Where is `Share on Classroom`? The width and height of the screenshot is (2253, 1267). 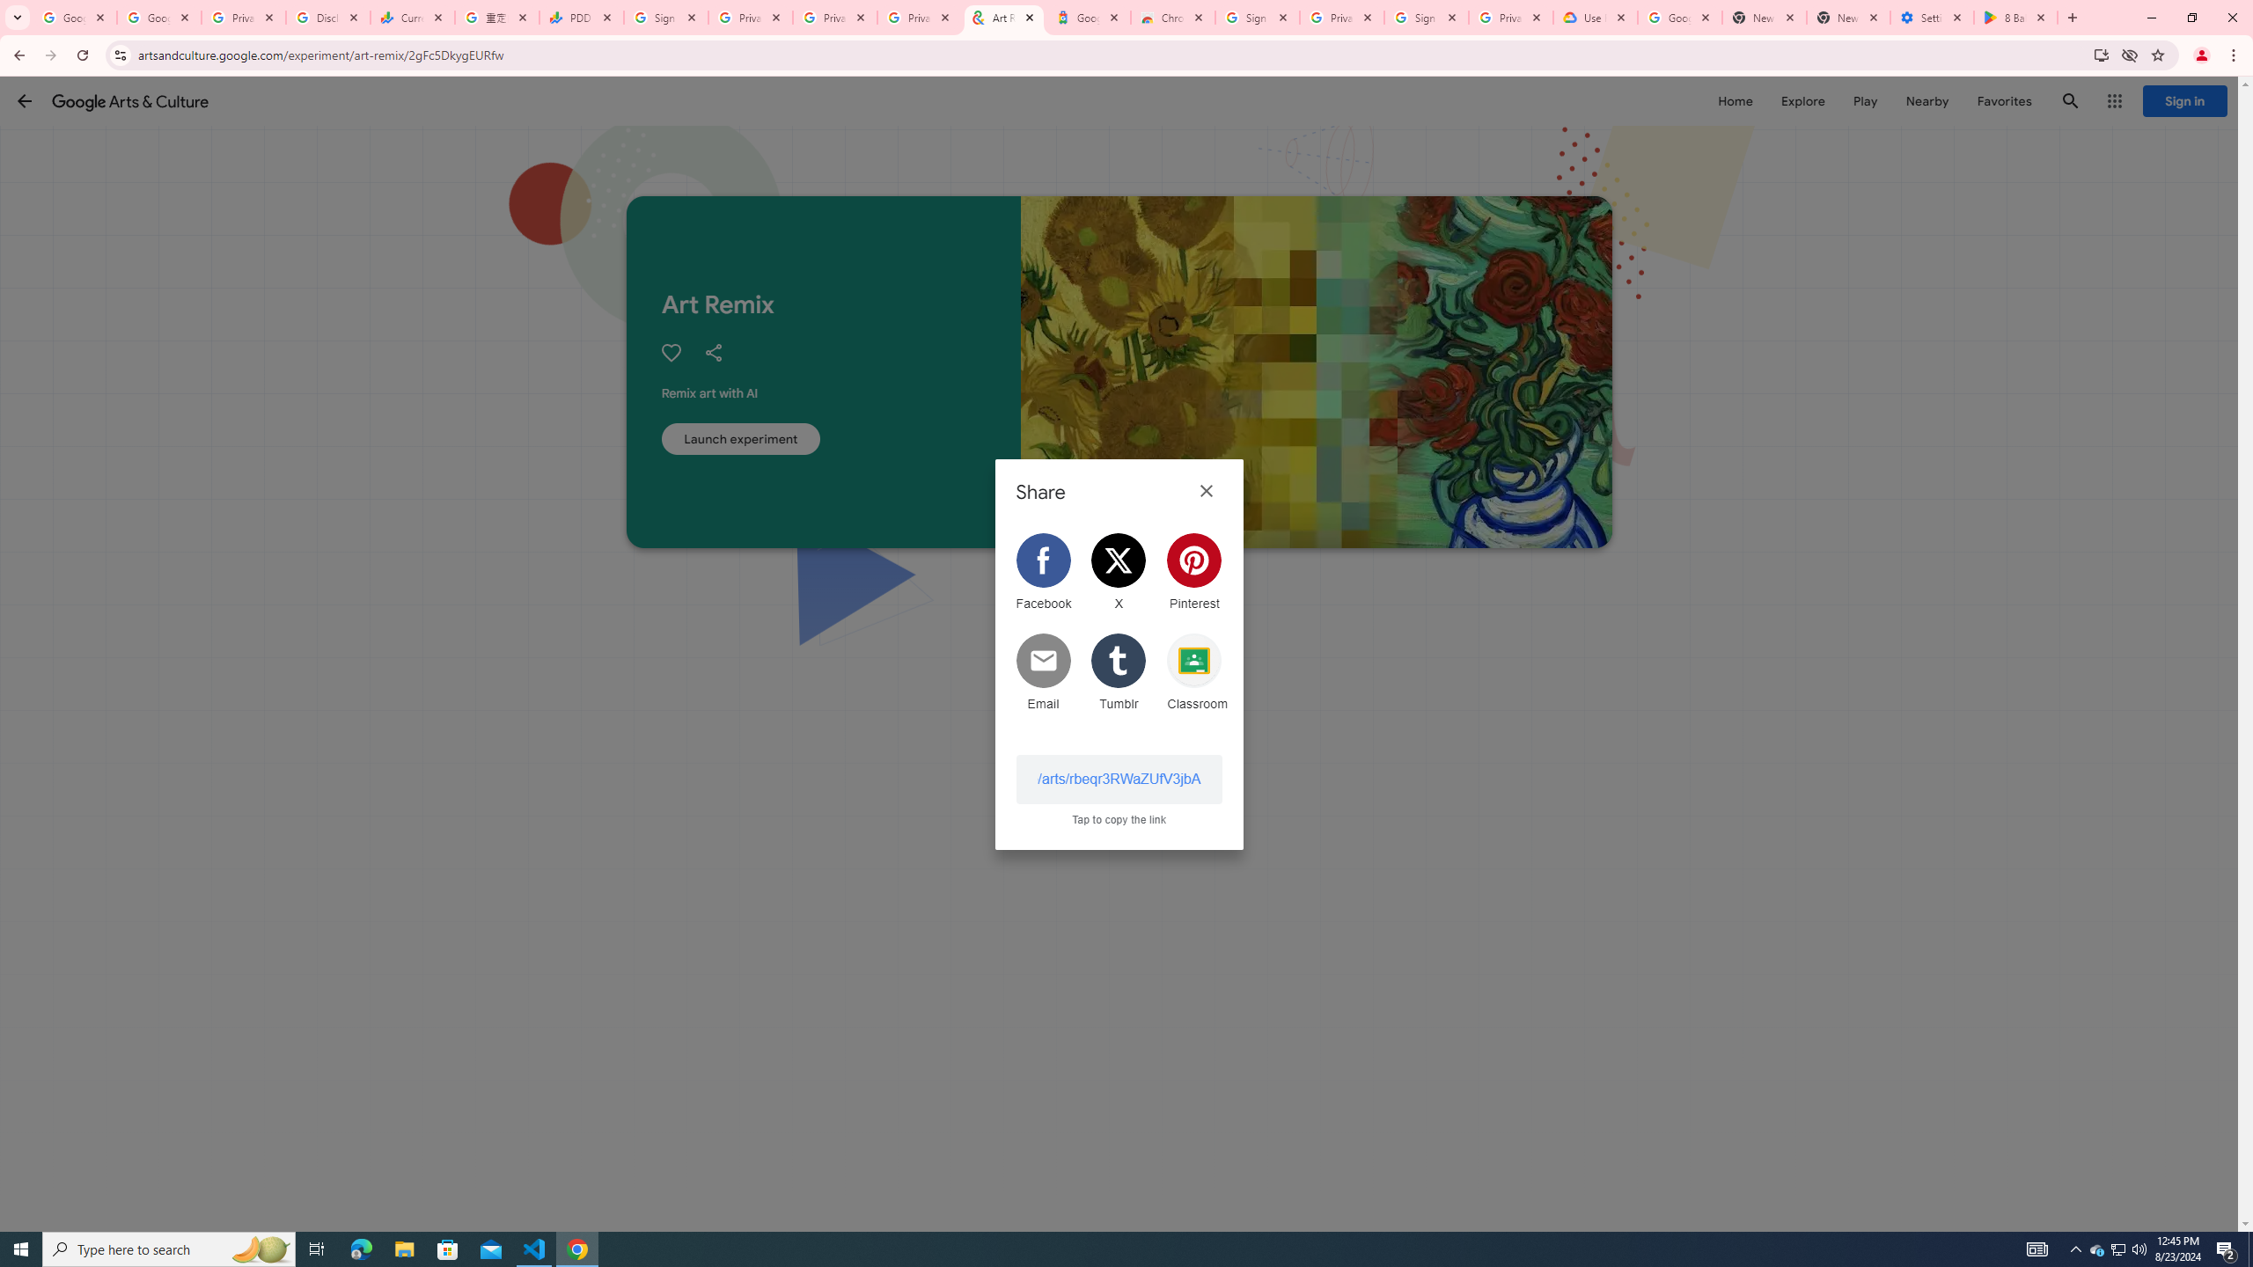
Share on Classroom is located at coordinates (1195, 672).